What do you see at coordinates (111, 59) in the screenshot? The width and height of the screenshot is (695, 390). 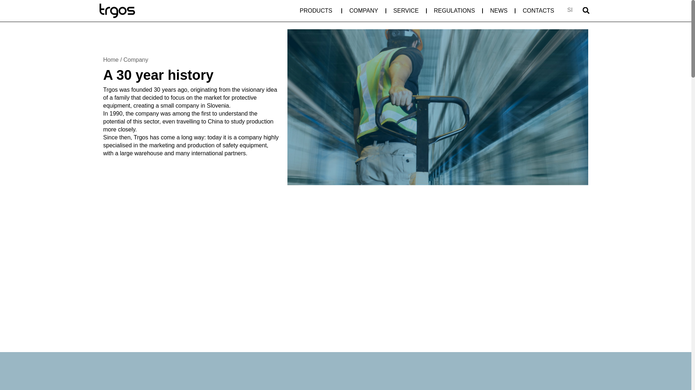 I see `Home` at bounding box center [111, 59].